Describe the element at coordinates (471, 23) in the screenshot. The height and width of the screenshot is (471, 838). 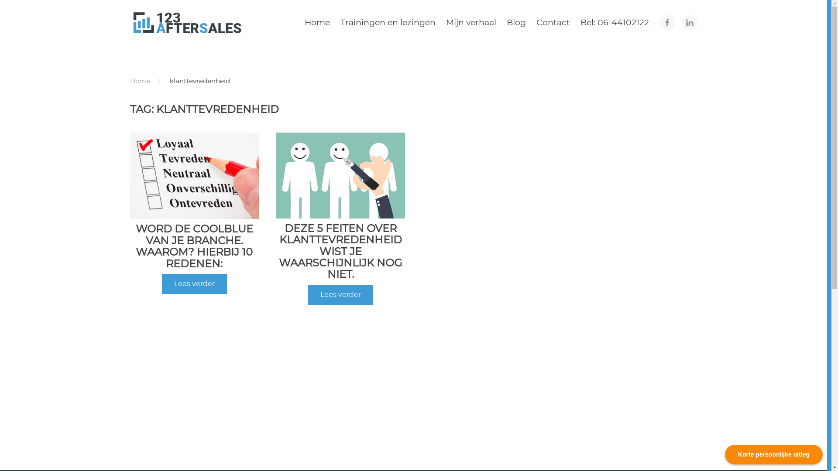
I see `Mijn verhaal` at that location.